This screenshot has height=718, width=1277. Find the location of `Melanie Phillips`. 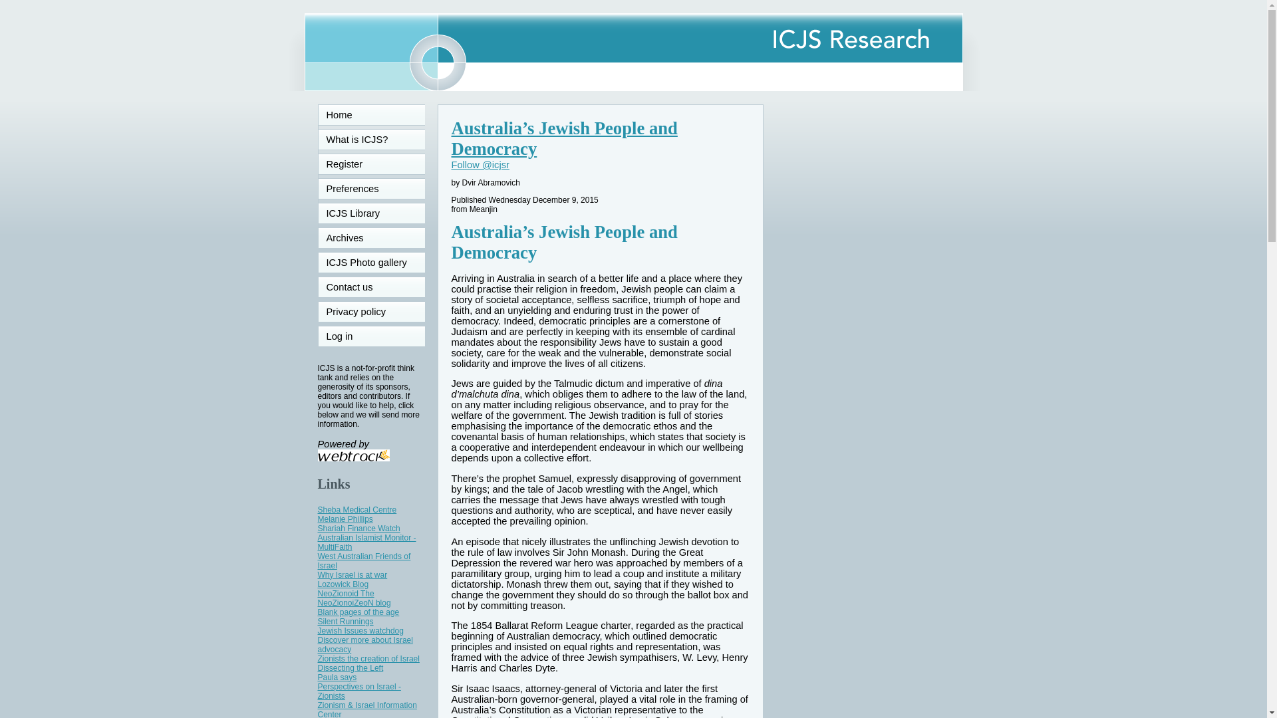

Melanie Phillips is located at coordinates (345, 519).